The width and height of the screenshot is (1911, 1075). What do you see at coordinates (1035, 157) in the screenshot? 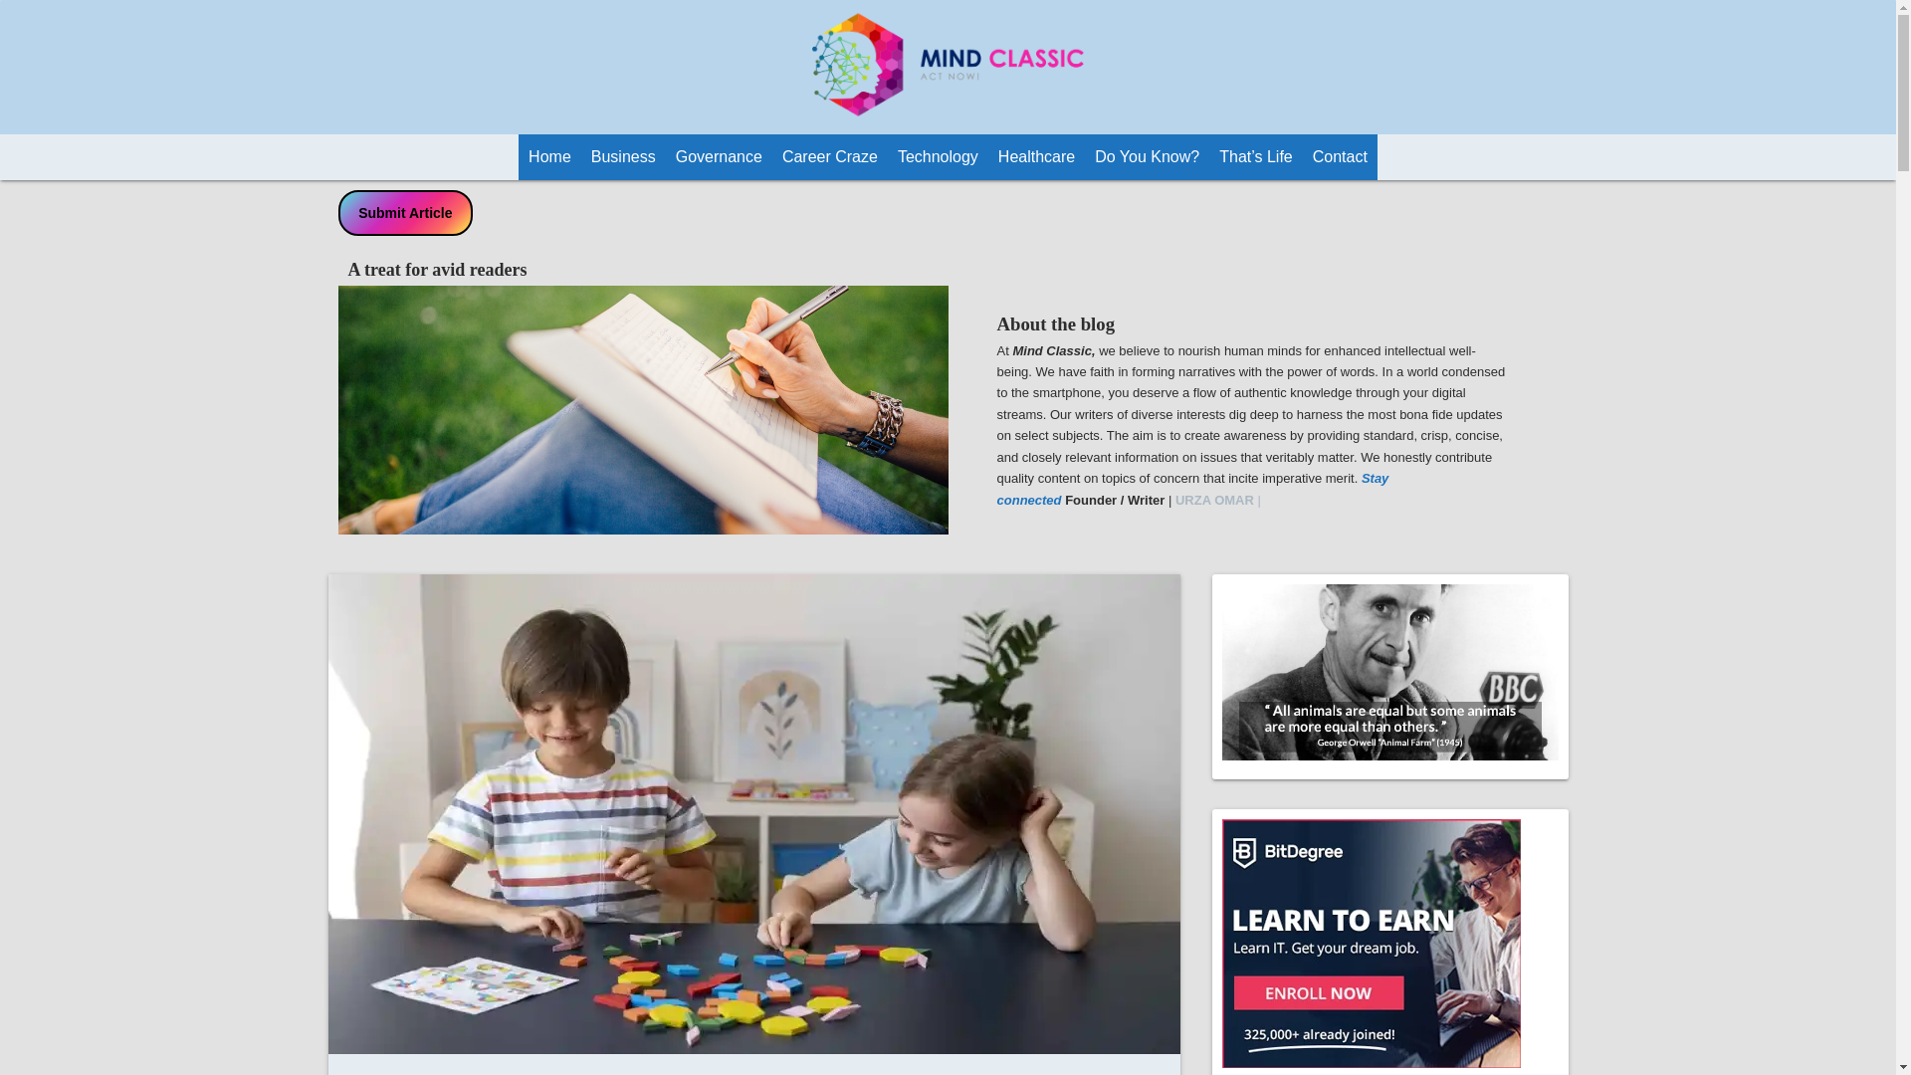
I see `Healthcare` at bounding box center [1035, 157].